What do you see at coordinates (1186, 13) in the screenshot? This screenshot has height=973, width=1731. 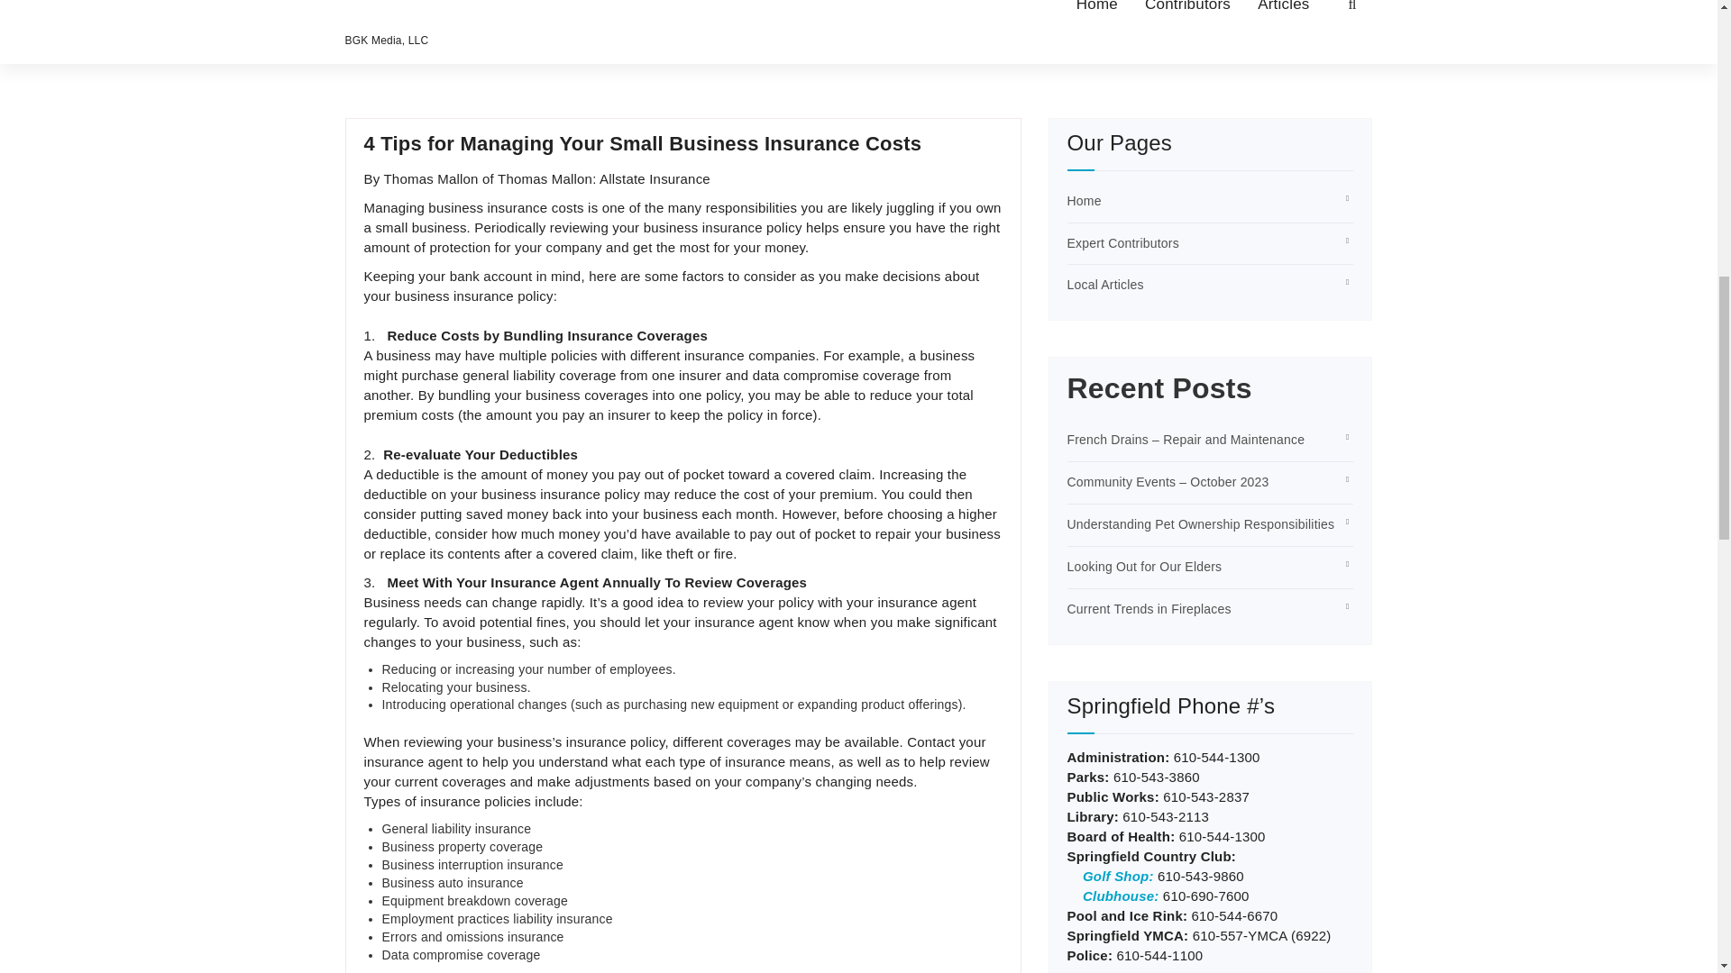 I see `Contributors` at bounding box center [1186, 13].